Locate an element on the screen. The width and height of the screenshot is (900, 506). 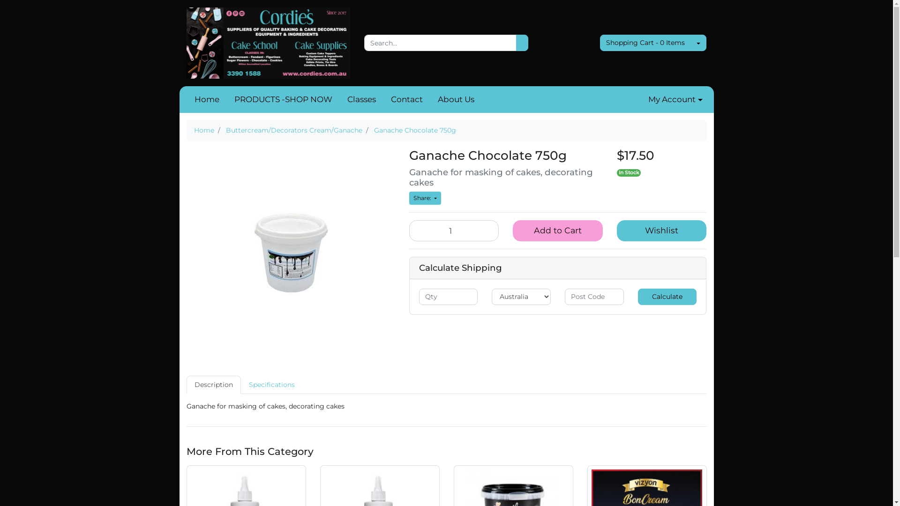
Specifications is located at coordinates (272, 385).